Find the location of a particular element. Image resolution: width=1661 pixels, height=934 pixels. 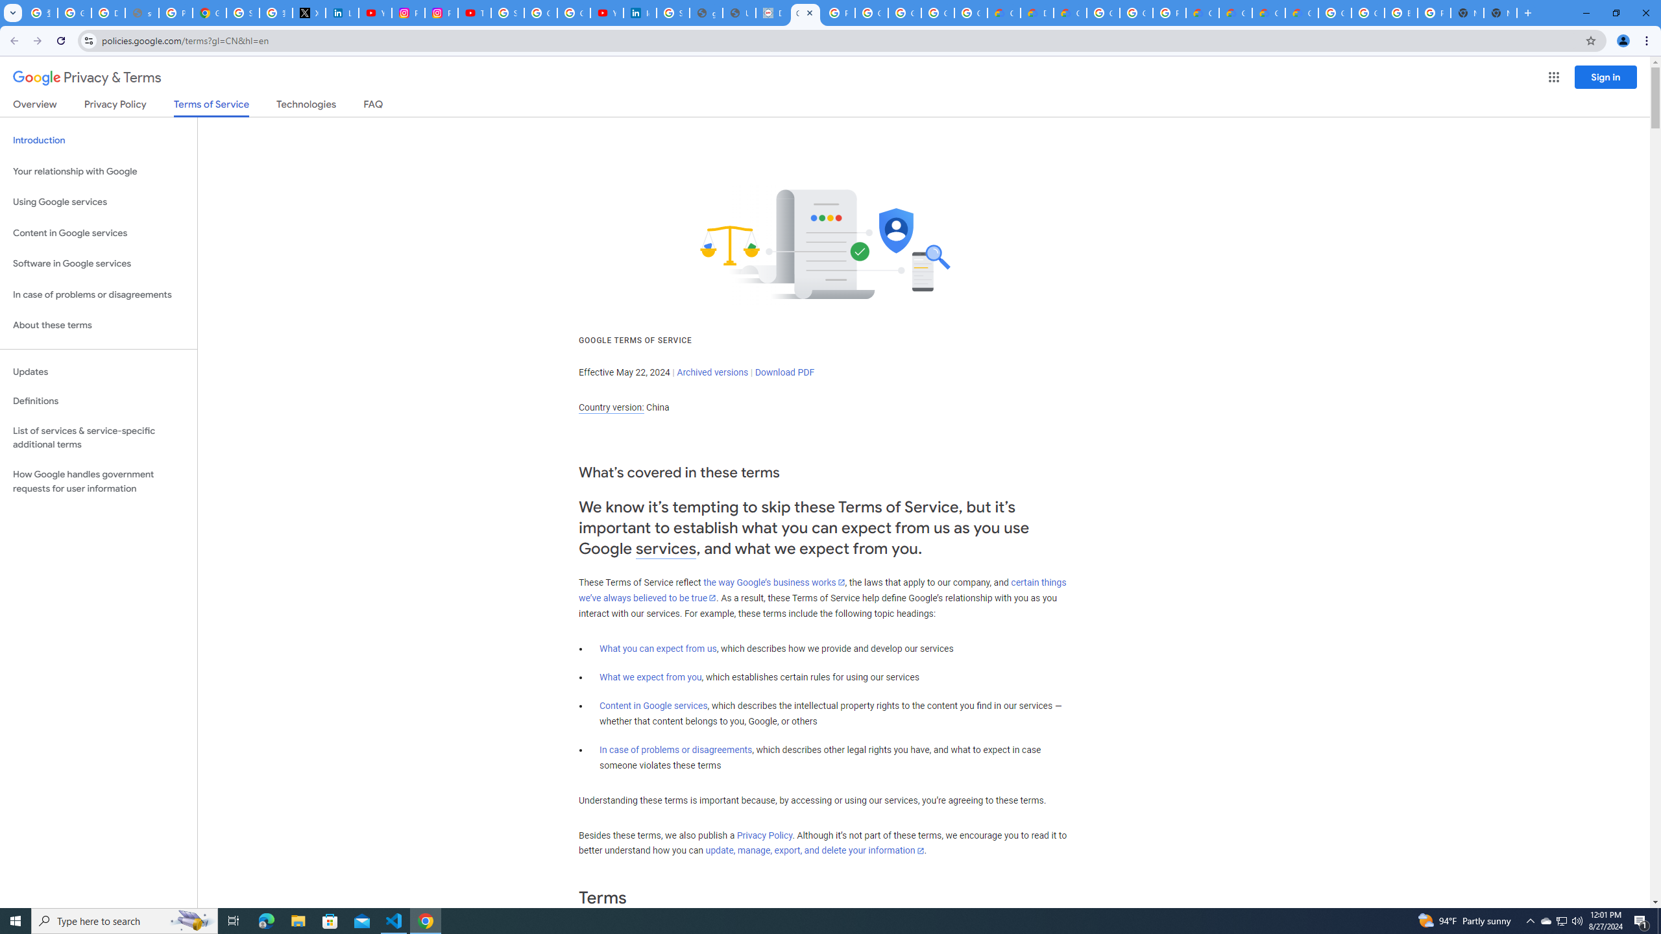

Content in Google services is located at coordinates (653, 706).